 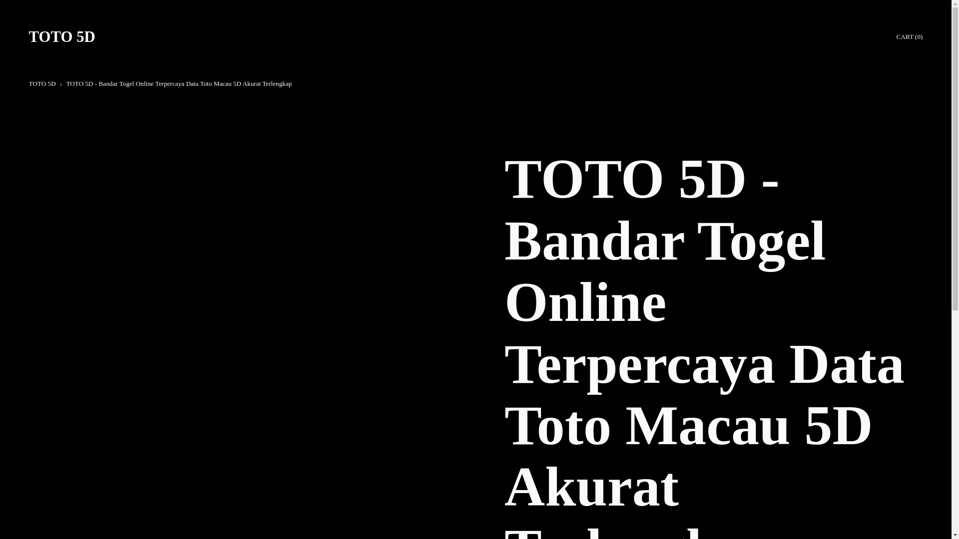 What do you see at coordinates (62, 37) in the screenshot?
I see `TOTO 5D` at bounding box center [62, 37].